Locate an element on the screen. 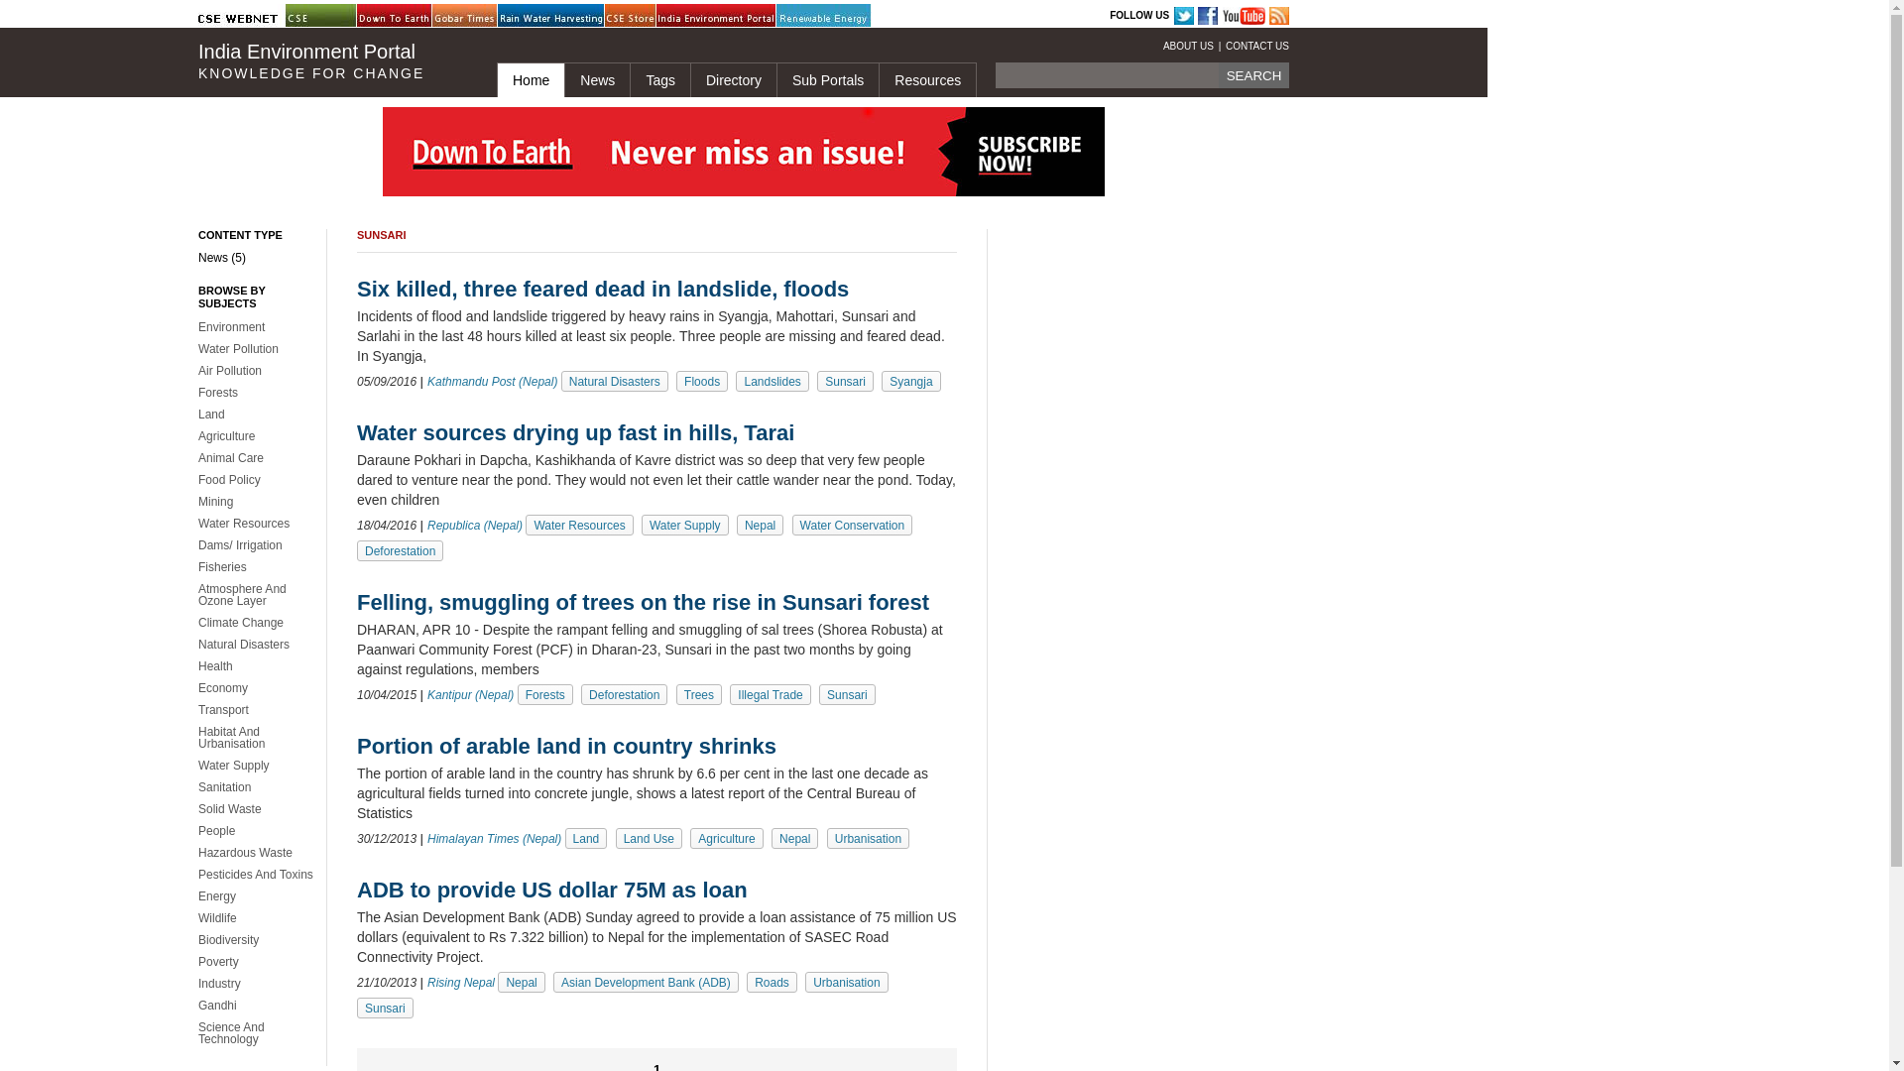 The image size is (1904, 1071). Directory is located at coordinates (733, 79).